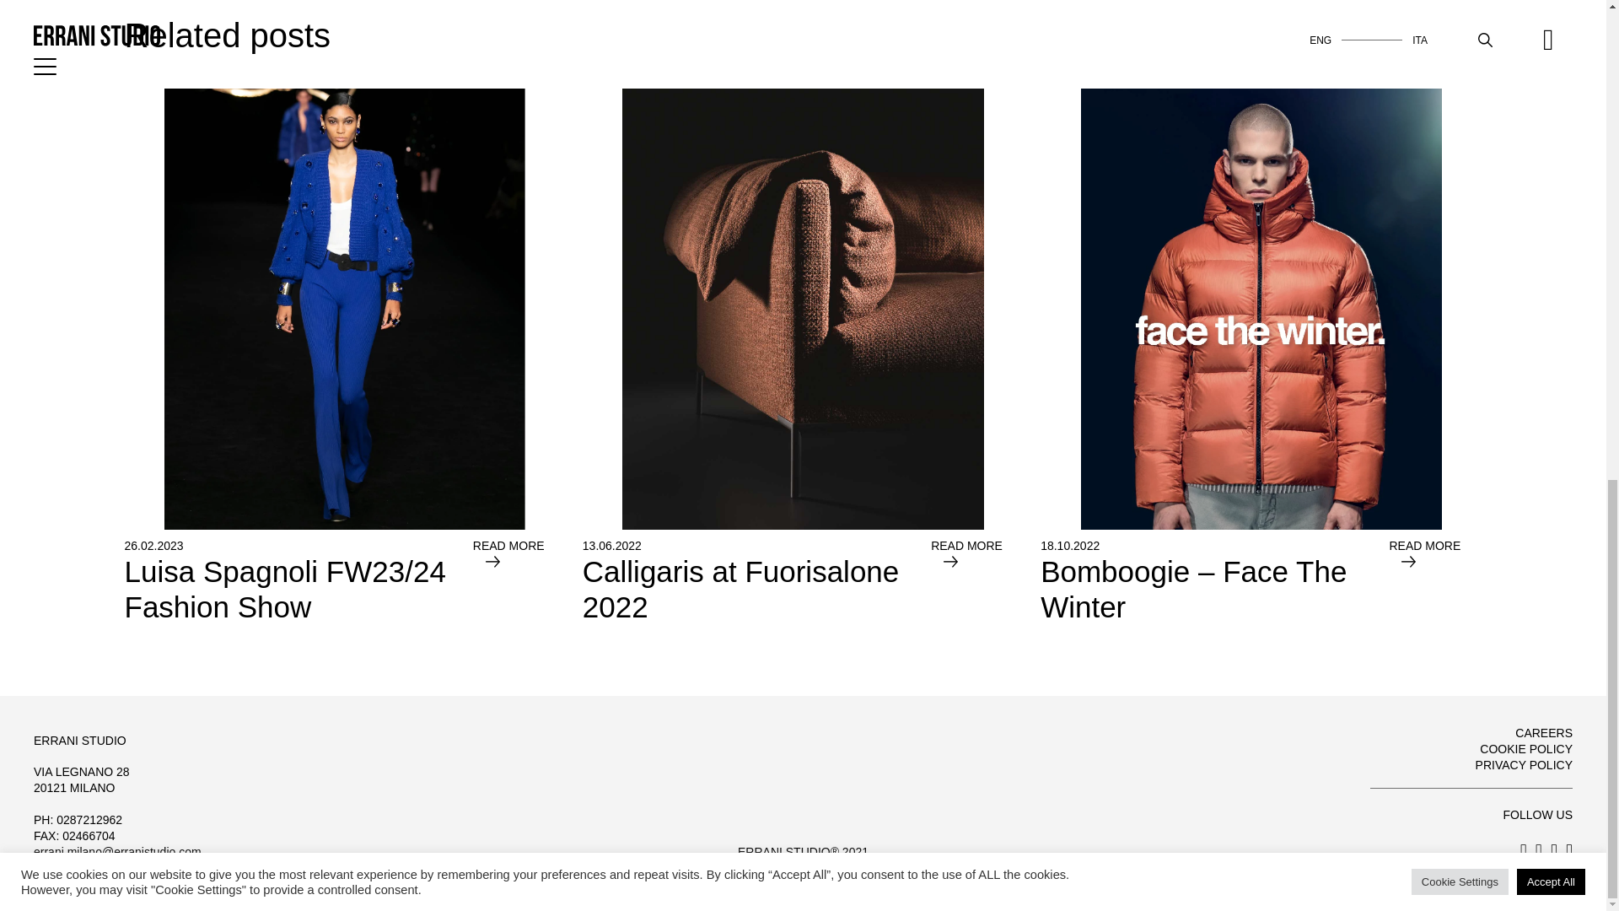  Describe the element at coordinates (1543, 732) in the screenshot. I see `CAREERS` at that location.